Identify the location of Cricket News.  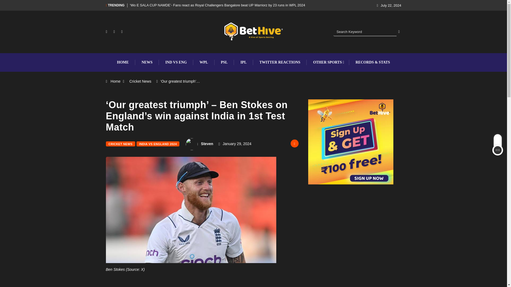
(140, 81).